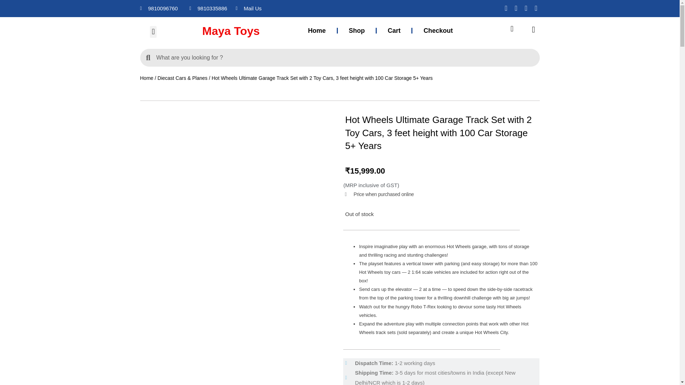  I want to click on Checkout, so click(438, 31).